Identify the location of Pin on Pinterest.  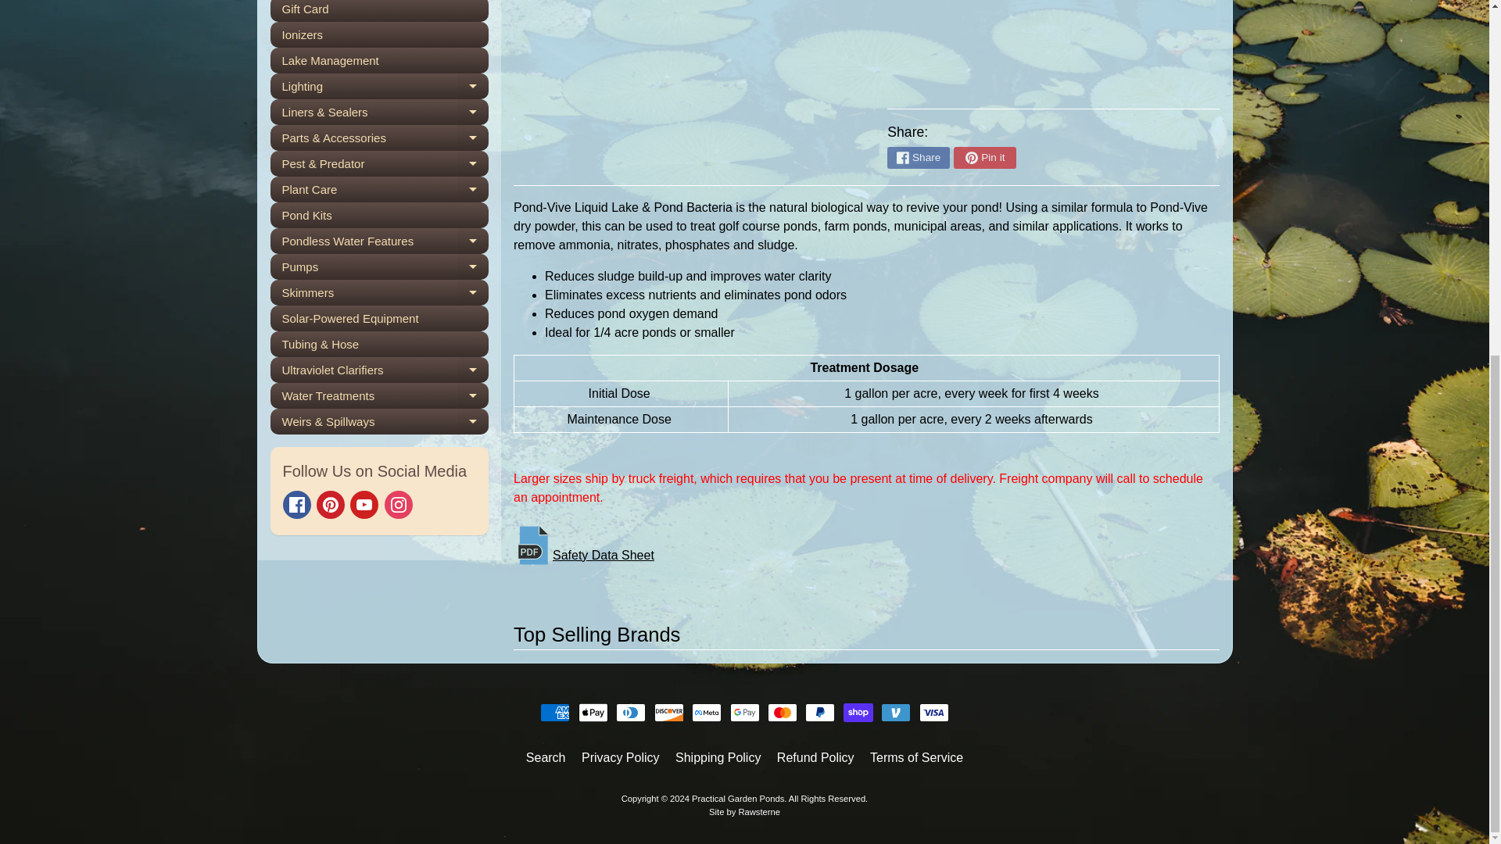
(984, 158).